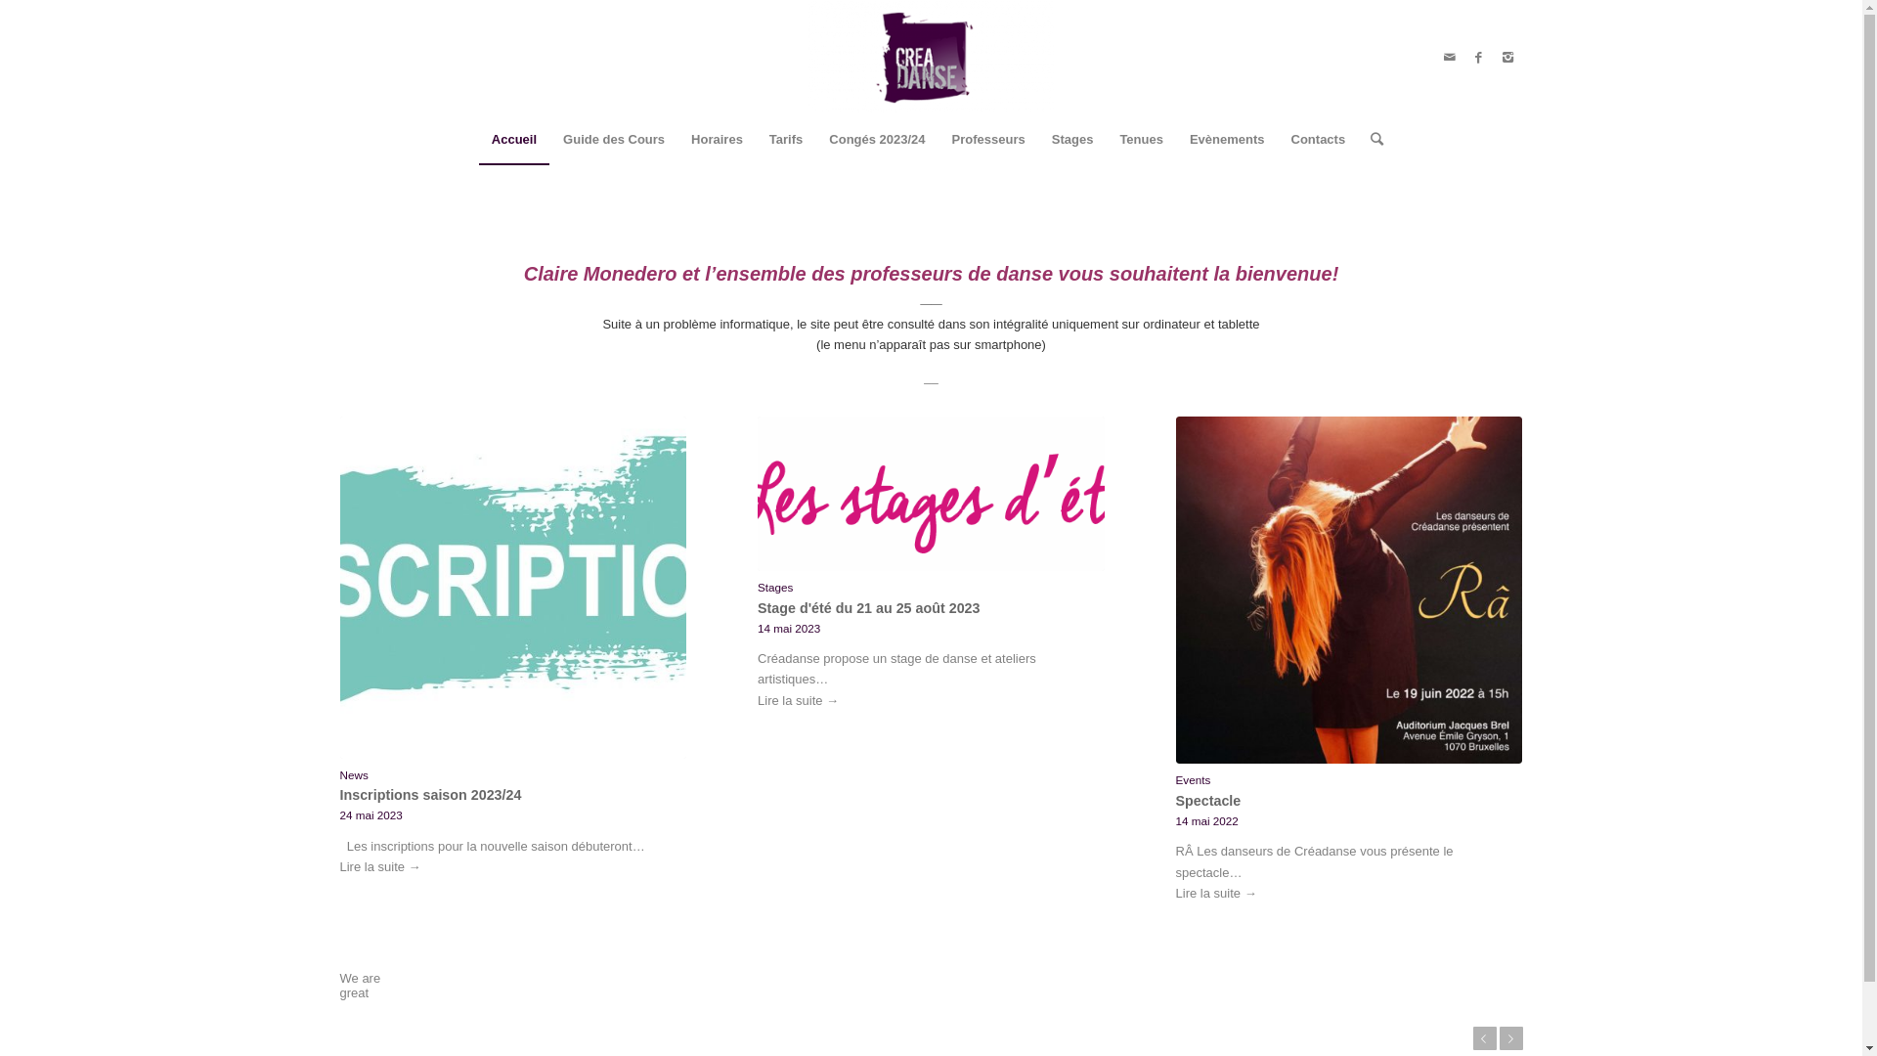 Image resolution: width=1877 pixels, height=1056 pixels. I want to click on Tenues, so click(1141, 140).